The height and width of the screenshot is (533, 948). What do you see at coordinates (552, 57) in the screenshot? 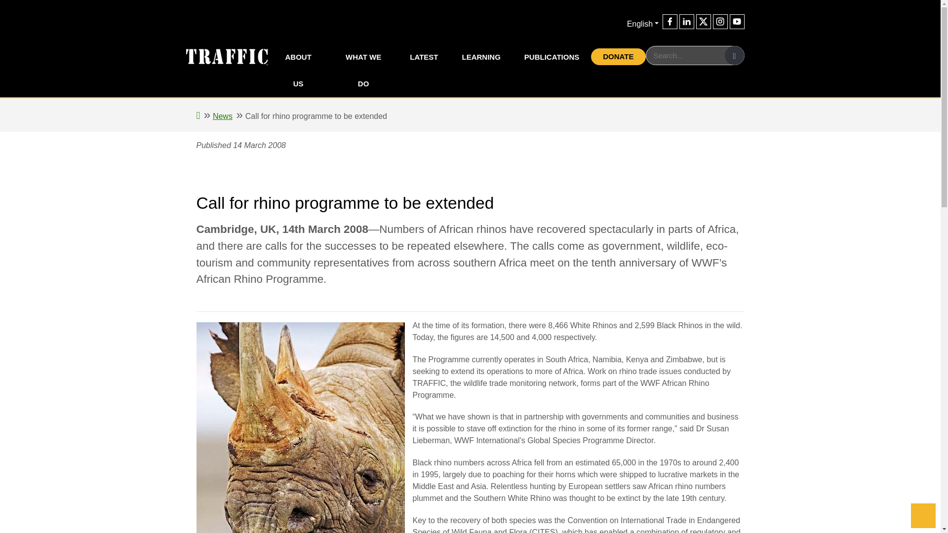
I see `PUBLICATIONS` at bounding box center [552, 57].